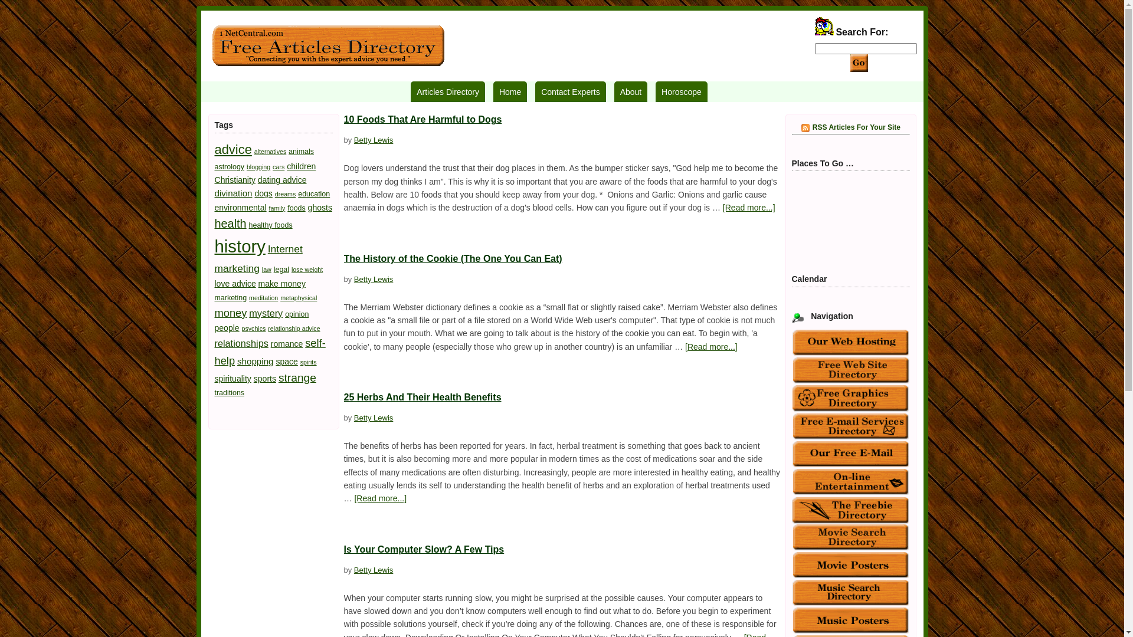 The image size is (1133, 637). What do you see at coordinates (631, 92) in the screenshot?
I see `About` at bounding box center [631, 92].